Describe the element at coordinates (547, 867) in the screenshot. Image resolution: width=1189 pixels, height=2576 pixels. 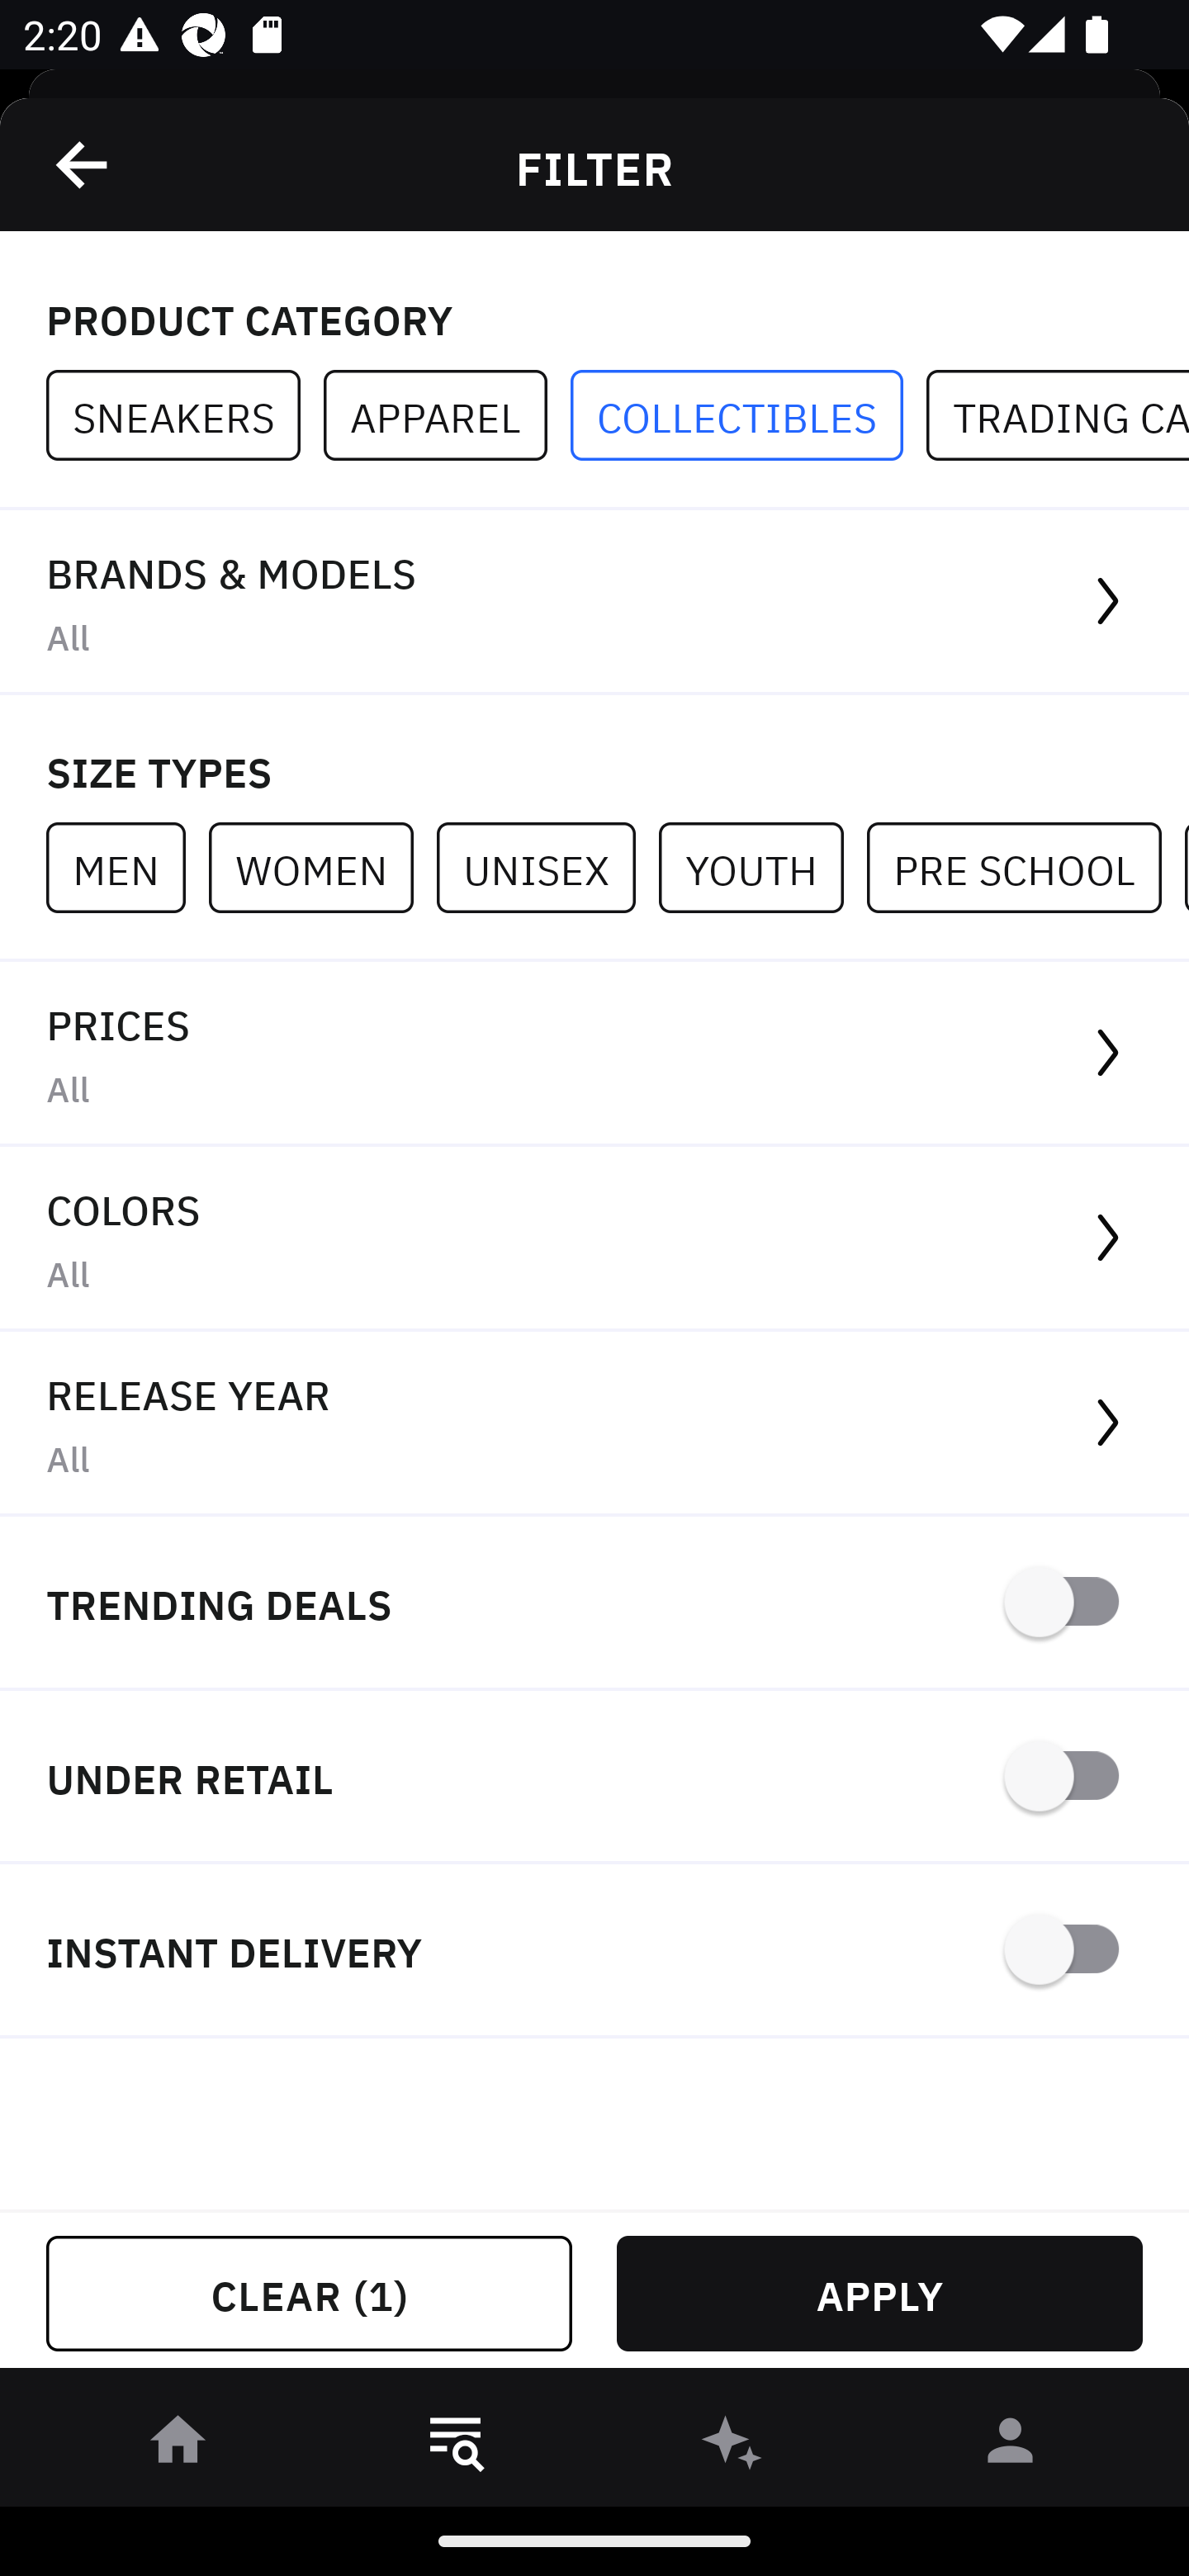
I see `UNISEX` at that location.